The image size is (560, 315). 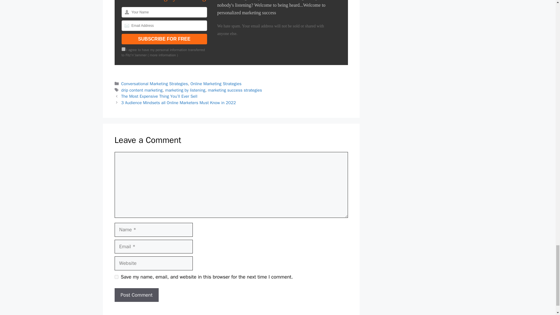 I want to click on Post Comment, so click(x=136, y=295).